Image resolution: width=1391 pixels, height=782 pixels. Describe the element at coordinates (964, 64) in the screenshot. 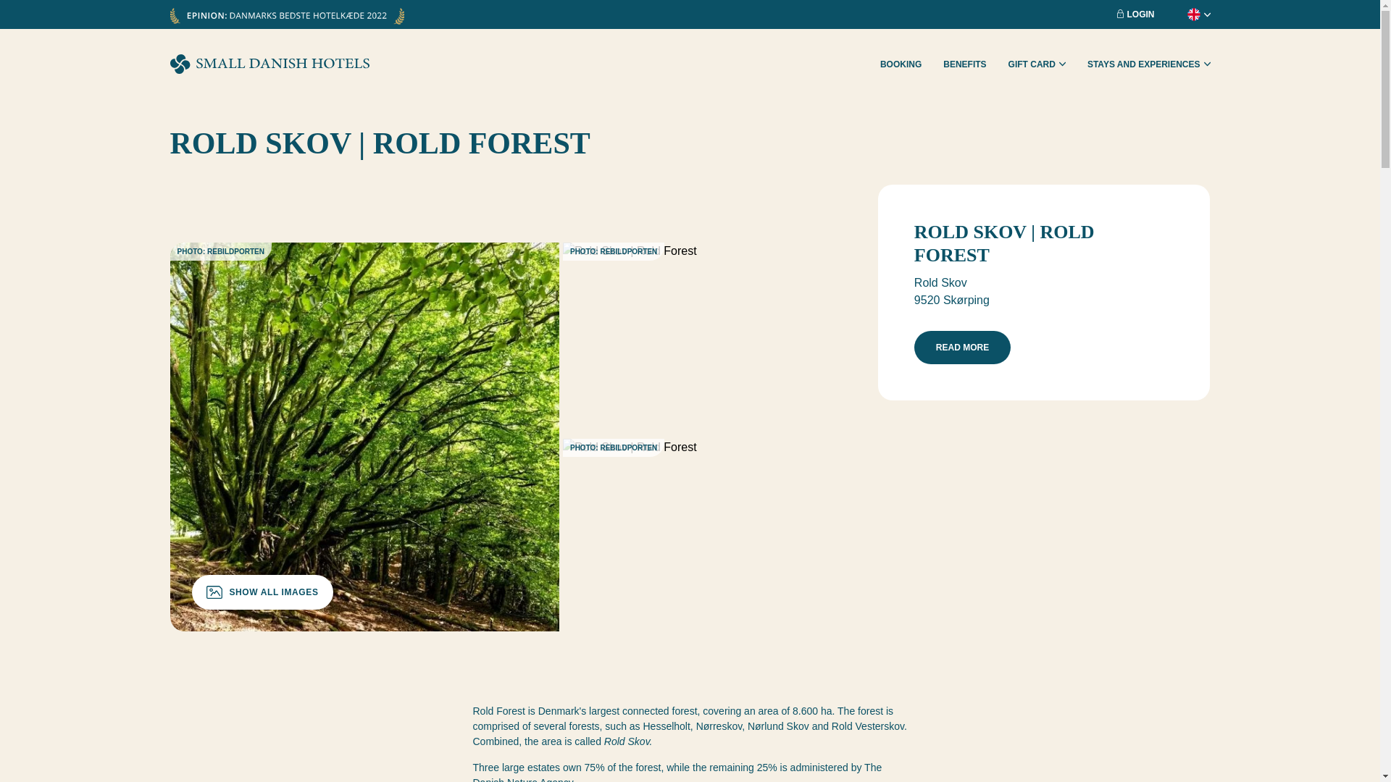

I see `BENEFITS` at that location.